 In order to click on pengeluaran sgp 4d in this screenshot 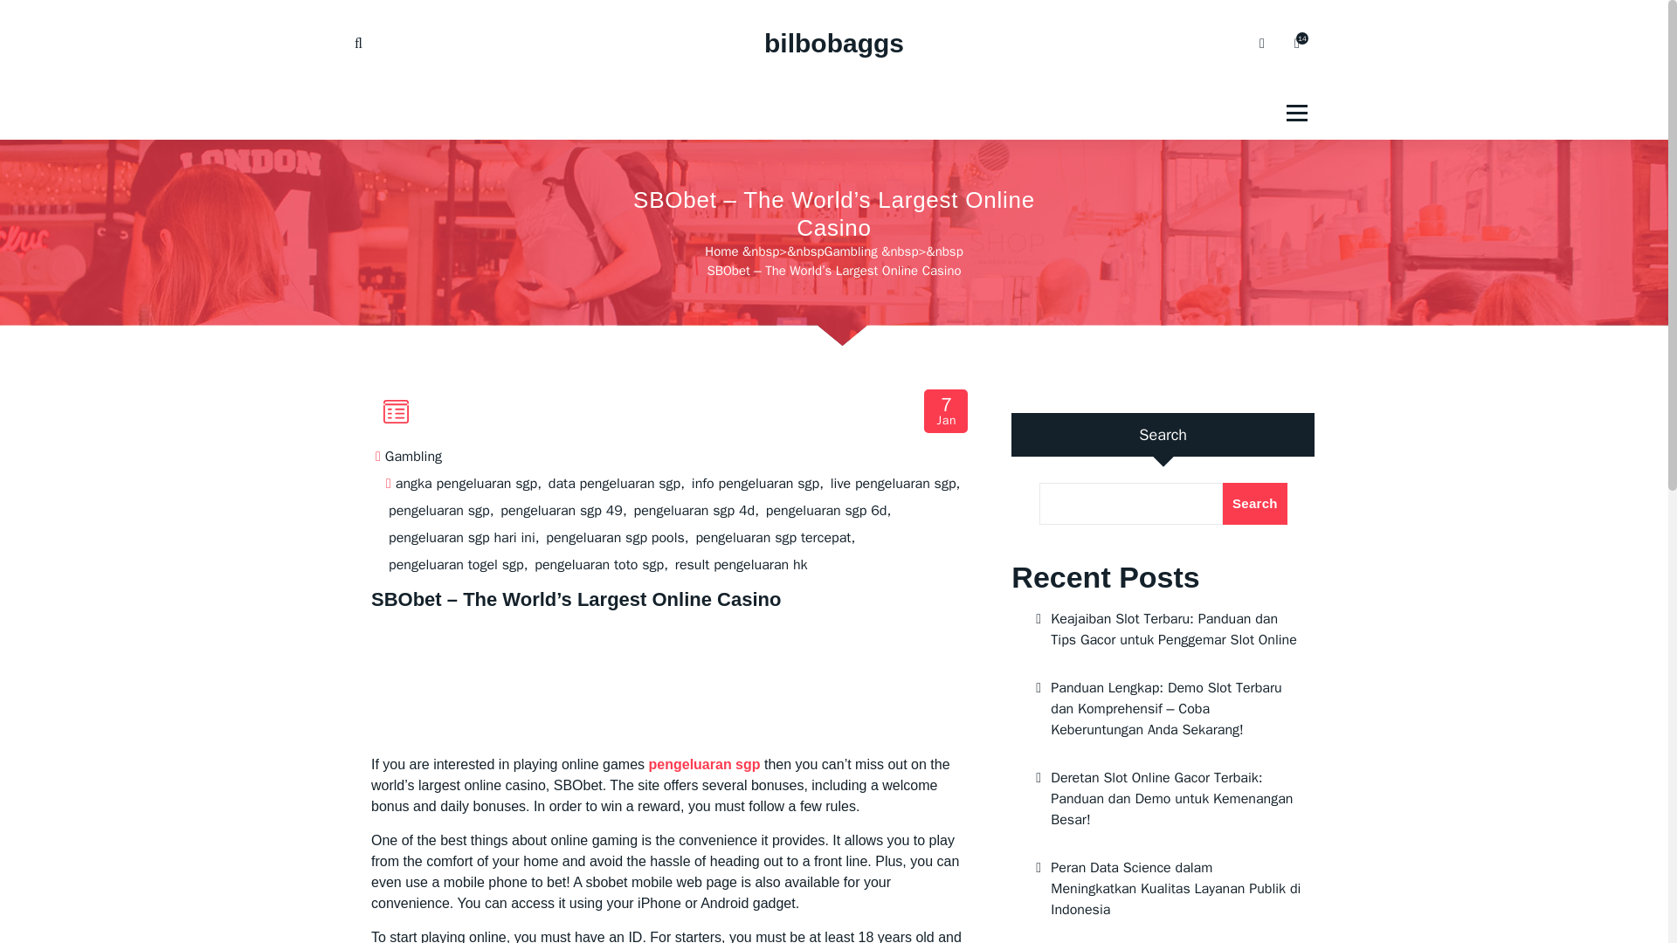, I will do `click(694, 511)`.